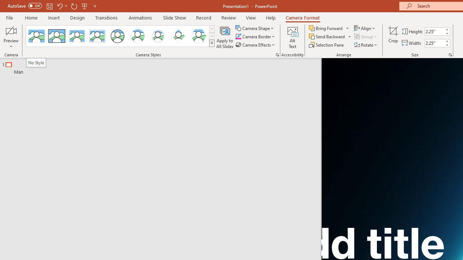  I want to click on Bring Forward, so click(329, 28).